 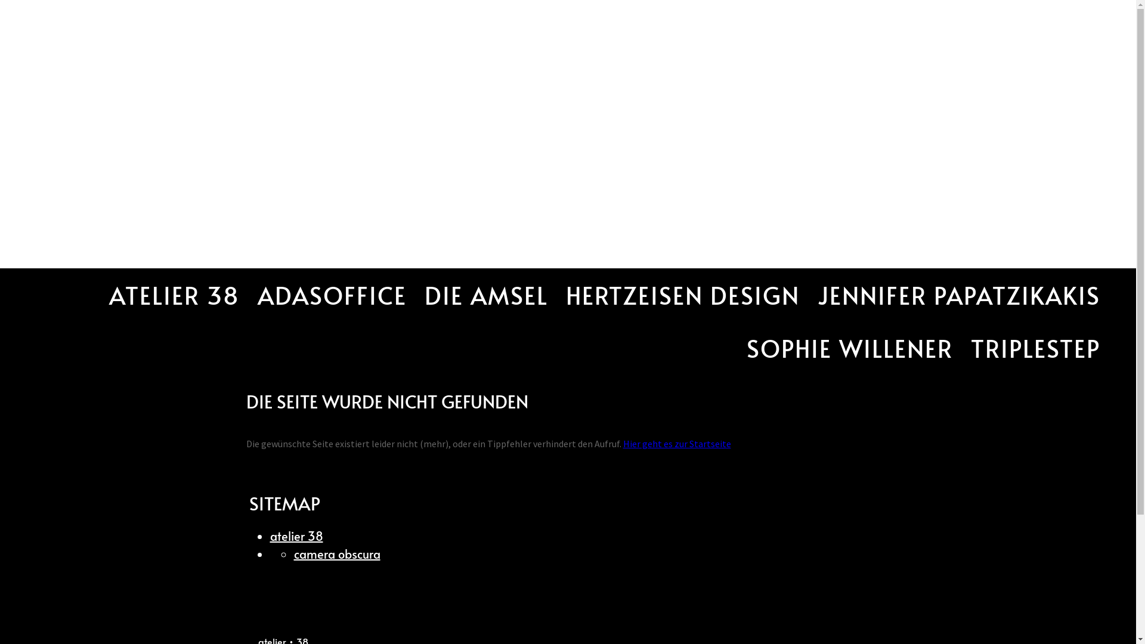 What do you see at coordinates (676, 444) in the screenshot?
I see `Hier geht es zur Startseite` at bounding box center [676, 444].